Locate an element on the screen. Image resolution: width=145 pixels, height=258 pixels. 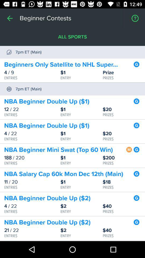
open icon above 4 / 9 item is located at coordinates (64, 64).